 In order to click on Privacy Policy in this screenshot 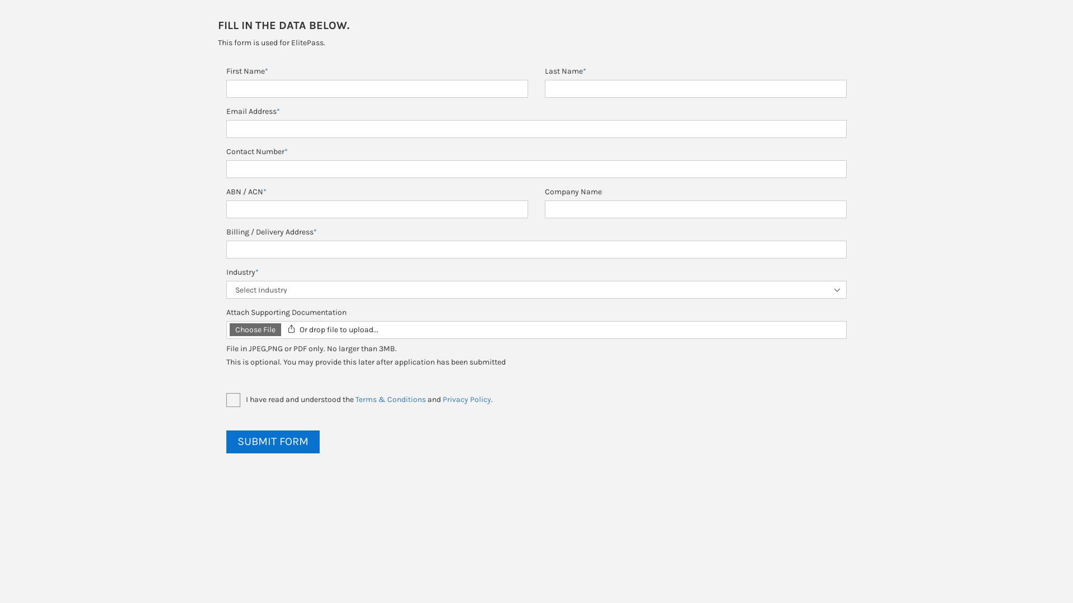, I will do `click(467, 400)`.